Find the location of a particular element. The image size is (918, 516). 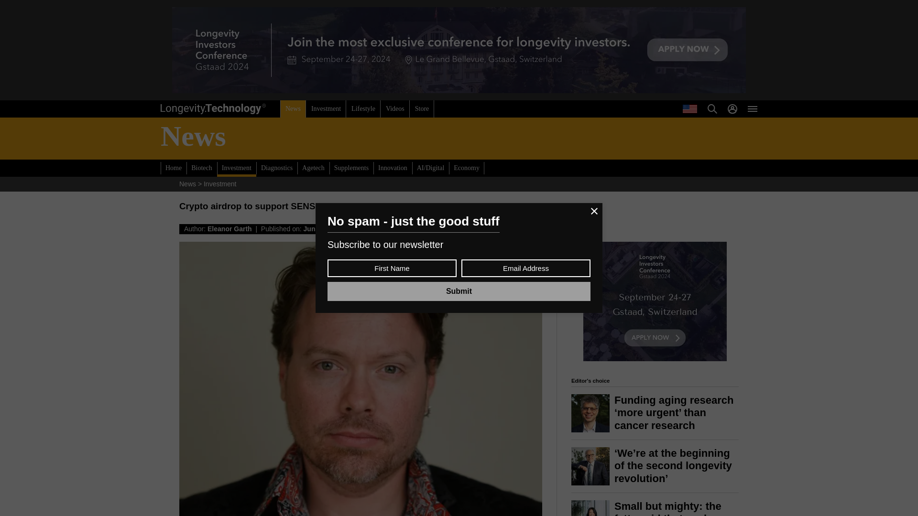

Posts by Eleanor Garth is located at coordinates (229, 228).